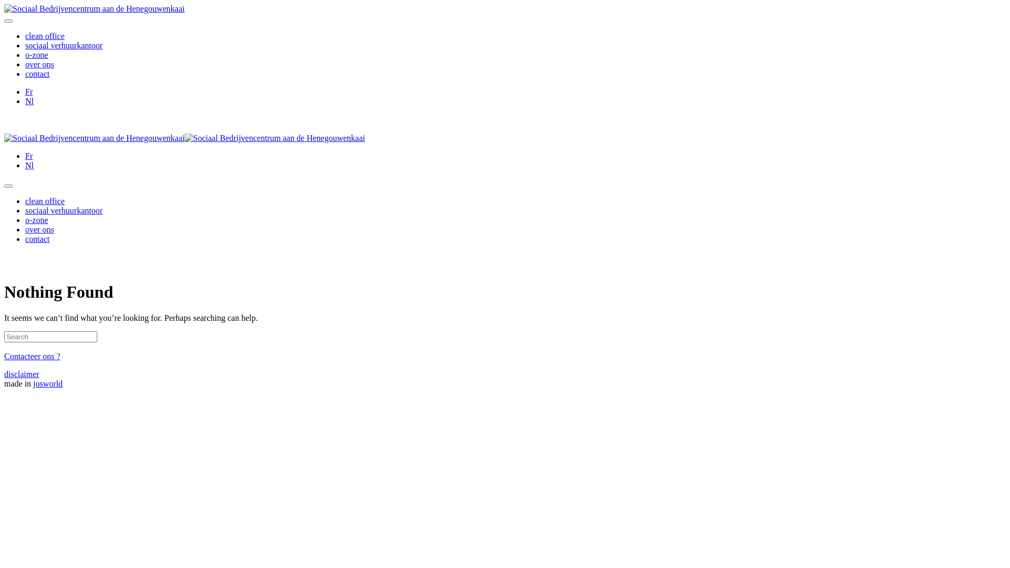 The height and width of the screenshot is (568, 1010). Describe the element at coordinates (48, 384) in the screenshot. I see `josworld` at that location.